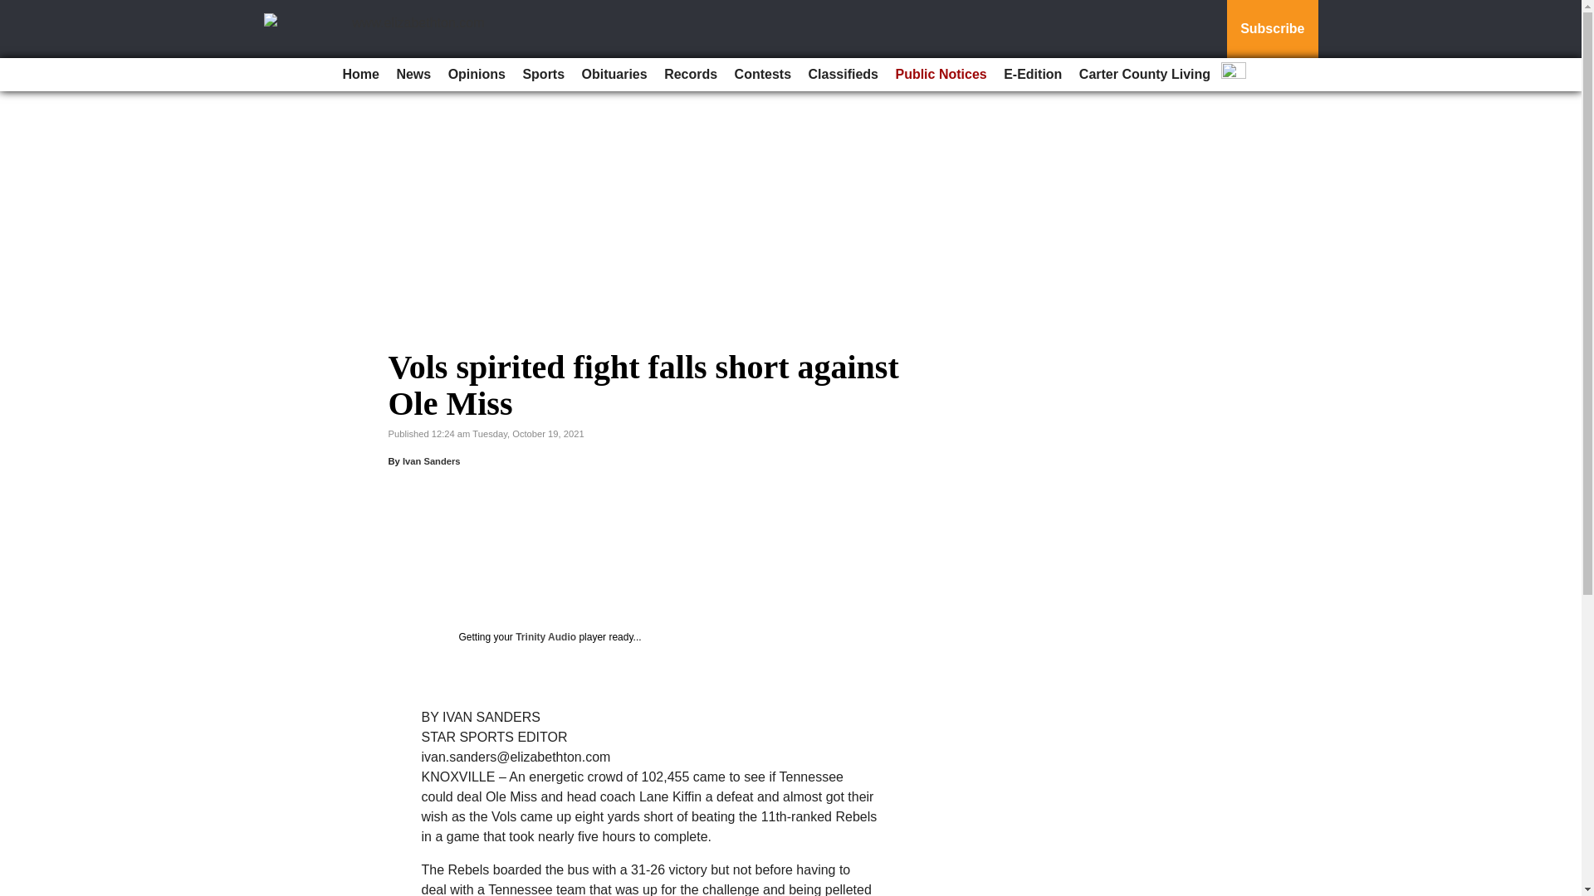 This screenshot has width=1594, height=896. What do you see at coordinates (843, 75) in the screenshot?
I see `Classifieds` at bounding box center [843, 75].